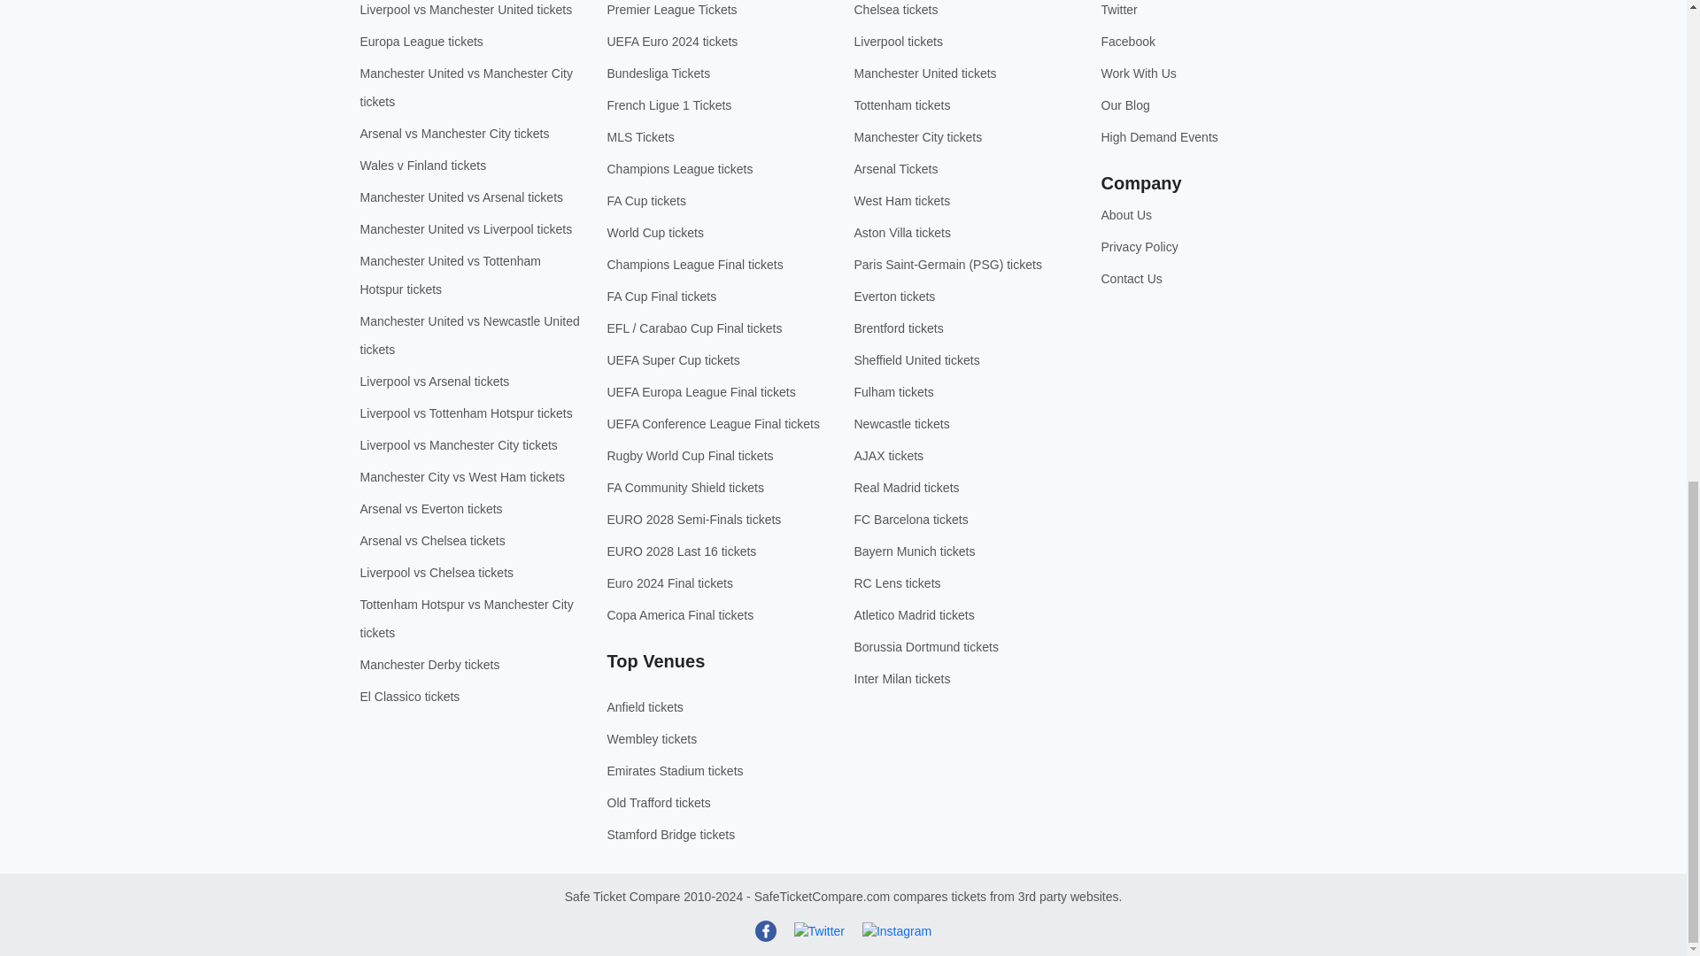  Describe the element at coordinates (436, 572) in the screenshot. I see `Liverpool vs Chelsea tickets` at that location.